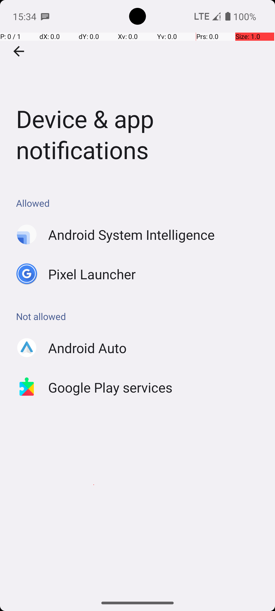 The width and height of the screenshot is (275, 611). What do you see at coordinates (111, 387) in the screenshot?
I see `Google Play services` at bounding box center [111, 387].